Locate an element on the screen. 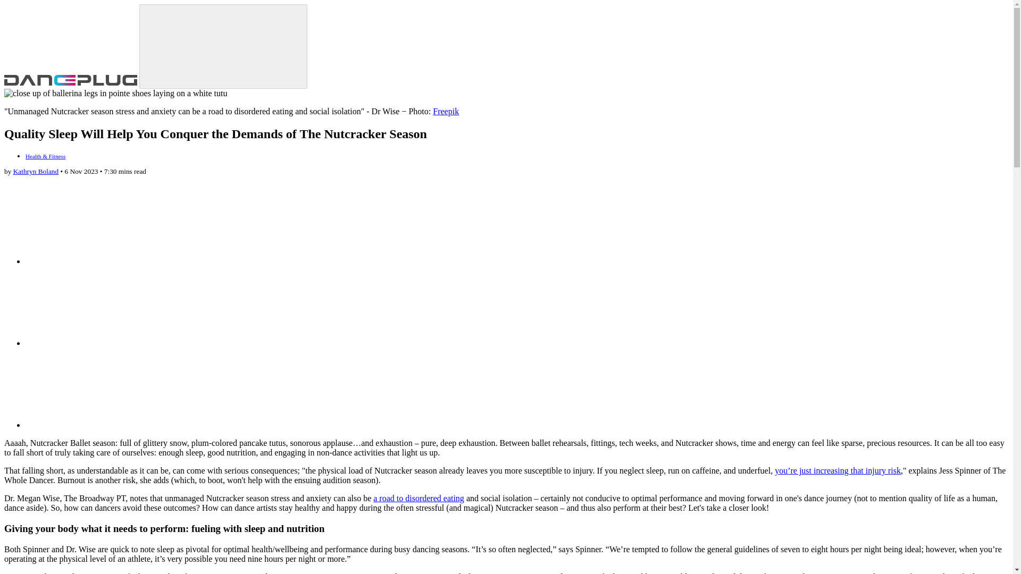 The image size is (1021, 574). Share on Facebook is located at coordinates (105, 387).